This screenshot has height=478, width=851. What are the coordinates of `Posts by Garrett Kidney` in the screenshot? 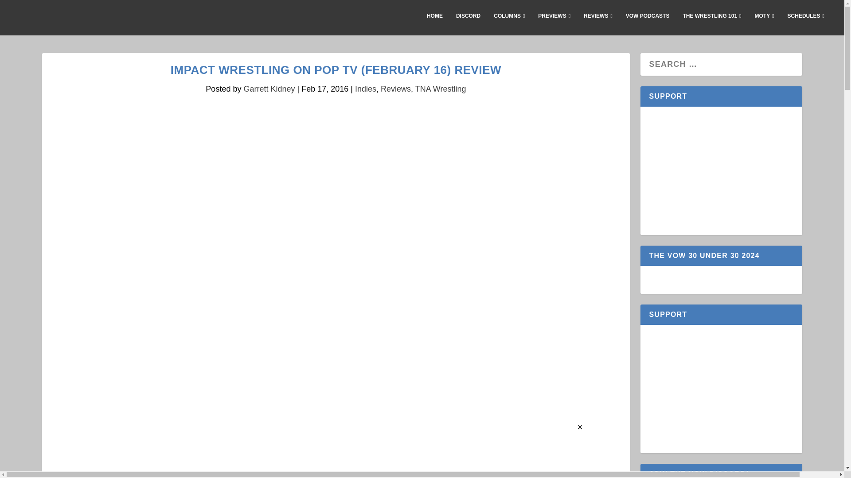 It's located at (269, 89).